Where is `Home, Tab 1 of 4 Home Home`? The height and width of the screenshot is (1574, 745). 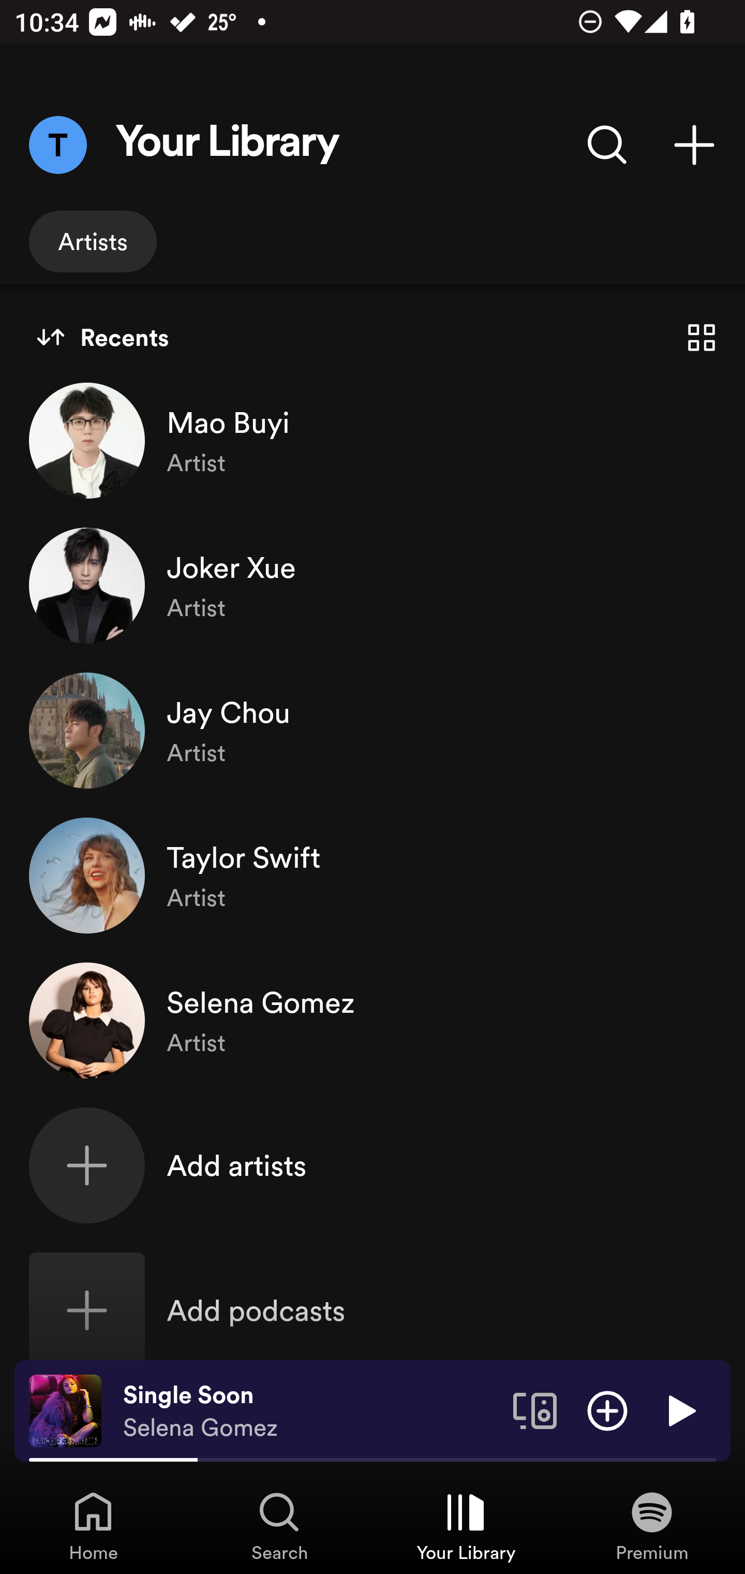 Home, Tab 1 of 4 Home Home is located at coordinates (93, 1525).